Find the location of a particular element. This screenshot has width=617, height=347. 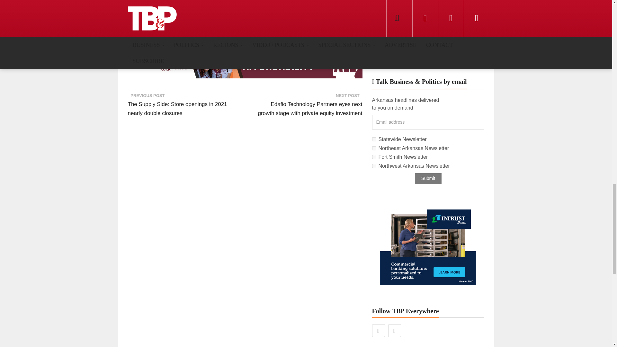

a8cb0d3206 is located at coordinates (374, 139).